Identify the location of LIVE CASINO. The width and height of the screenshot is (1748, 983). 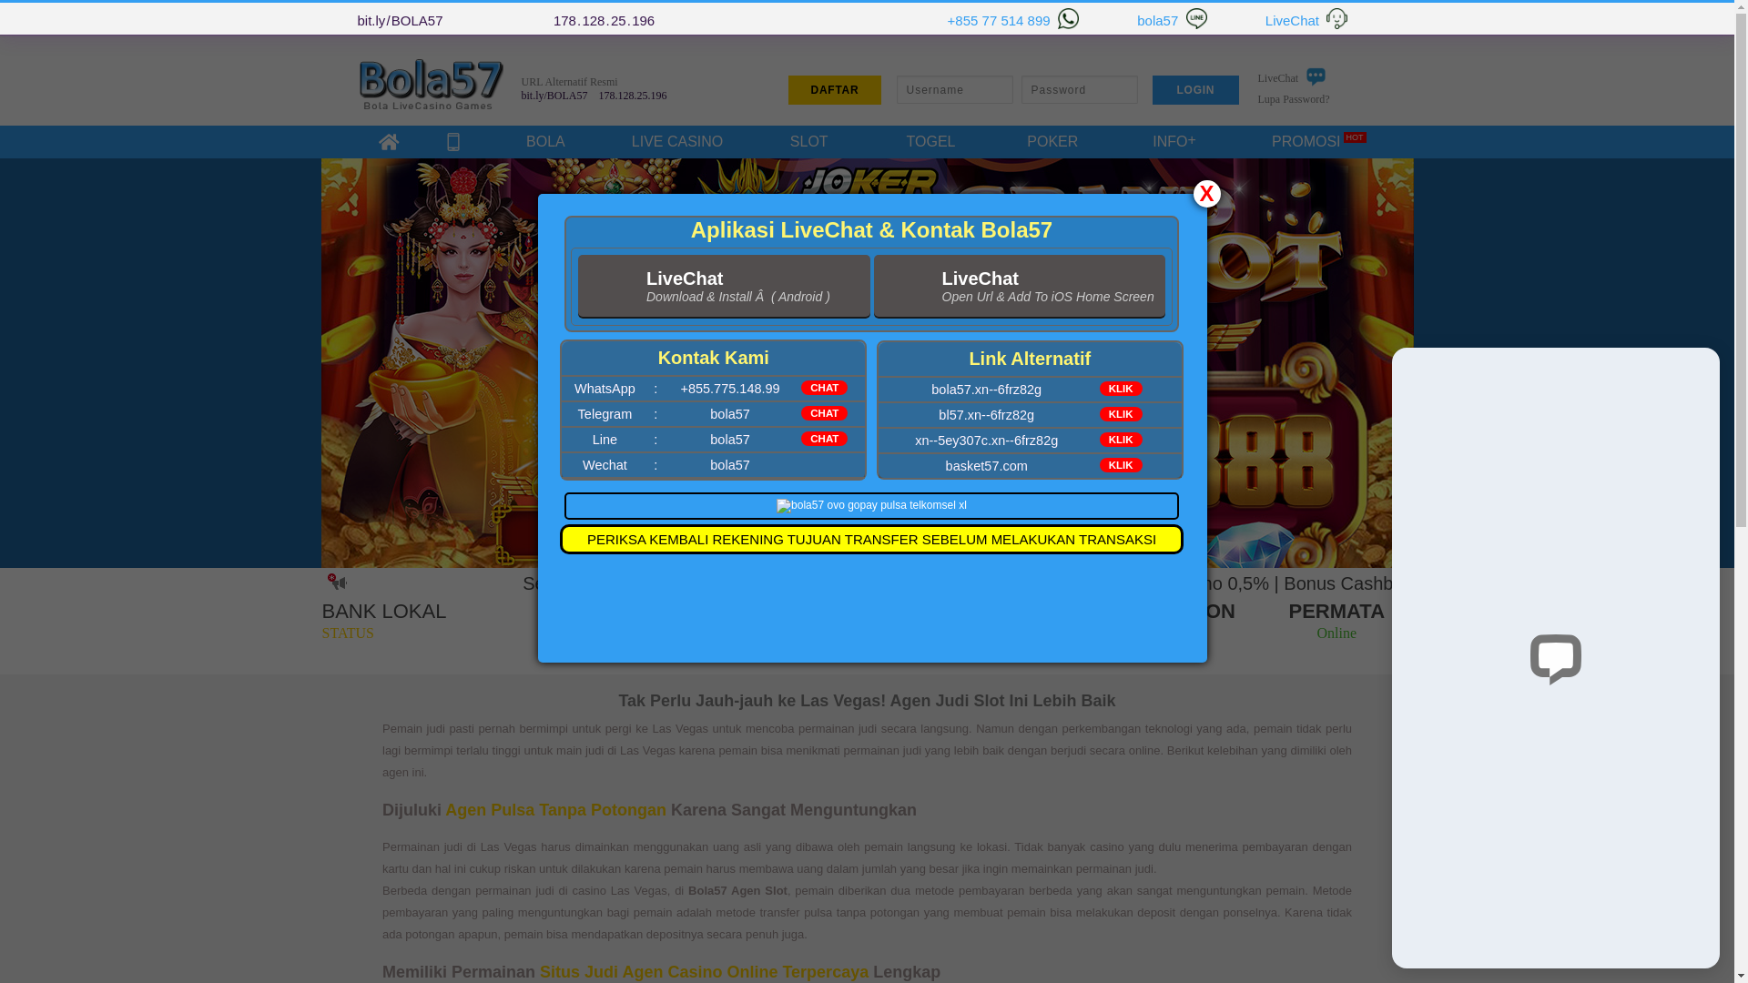
(677, 142).